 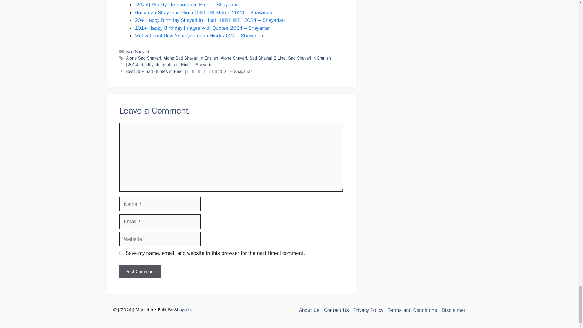 I want to click on Post Comment, so click(x=140, y=272).